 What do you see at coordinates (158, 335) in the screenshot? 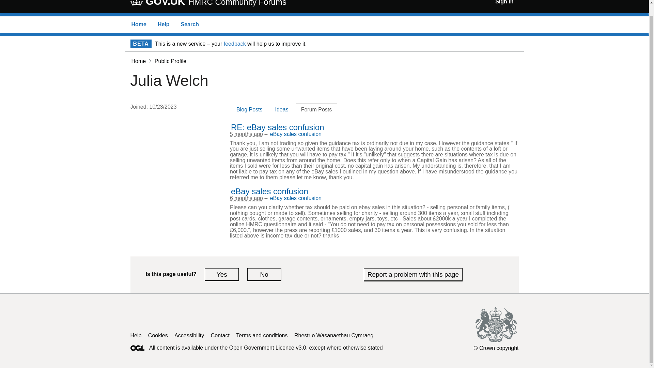
I see `GOV.UK` at bounding box center [158, 335].